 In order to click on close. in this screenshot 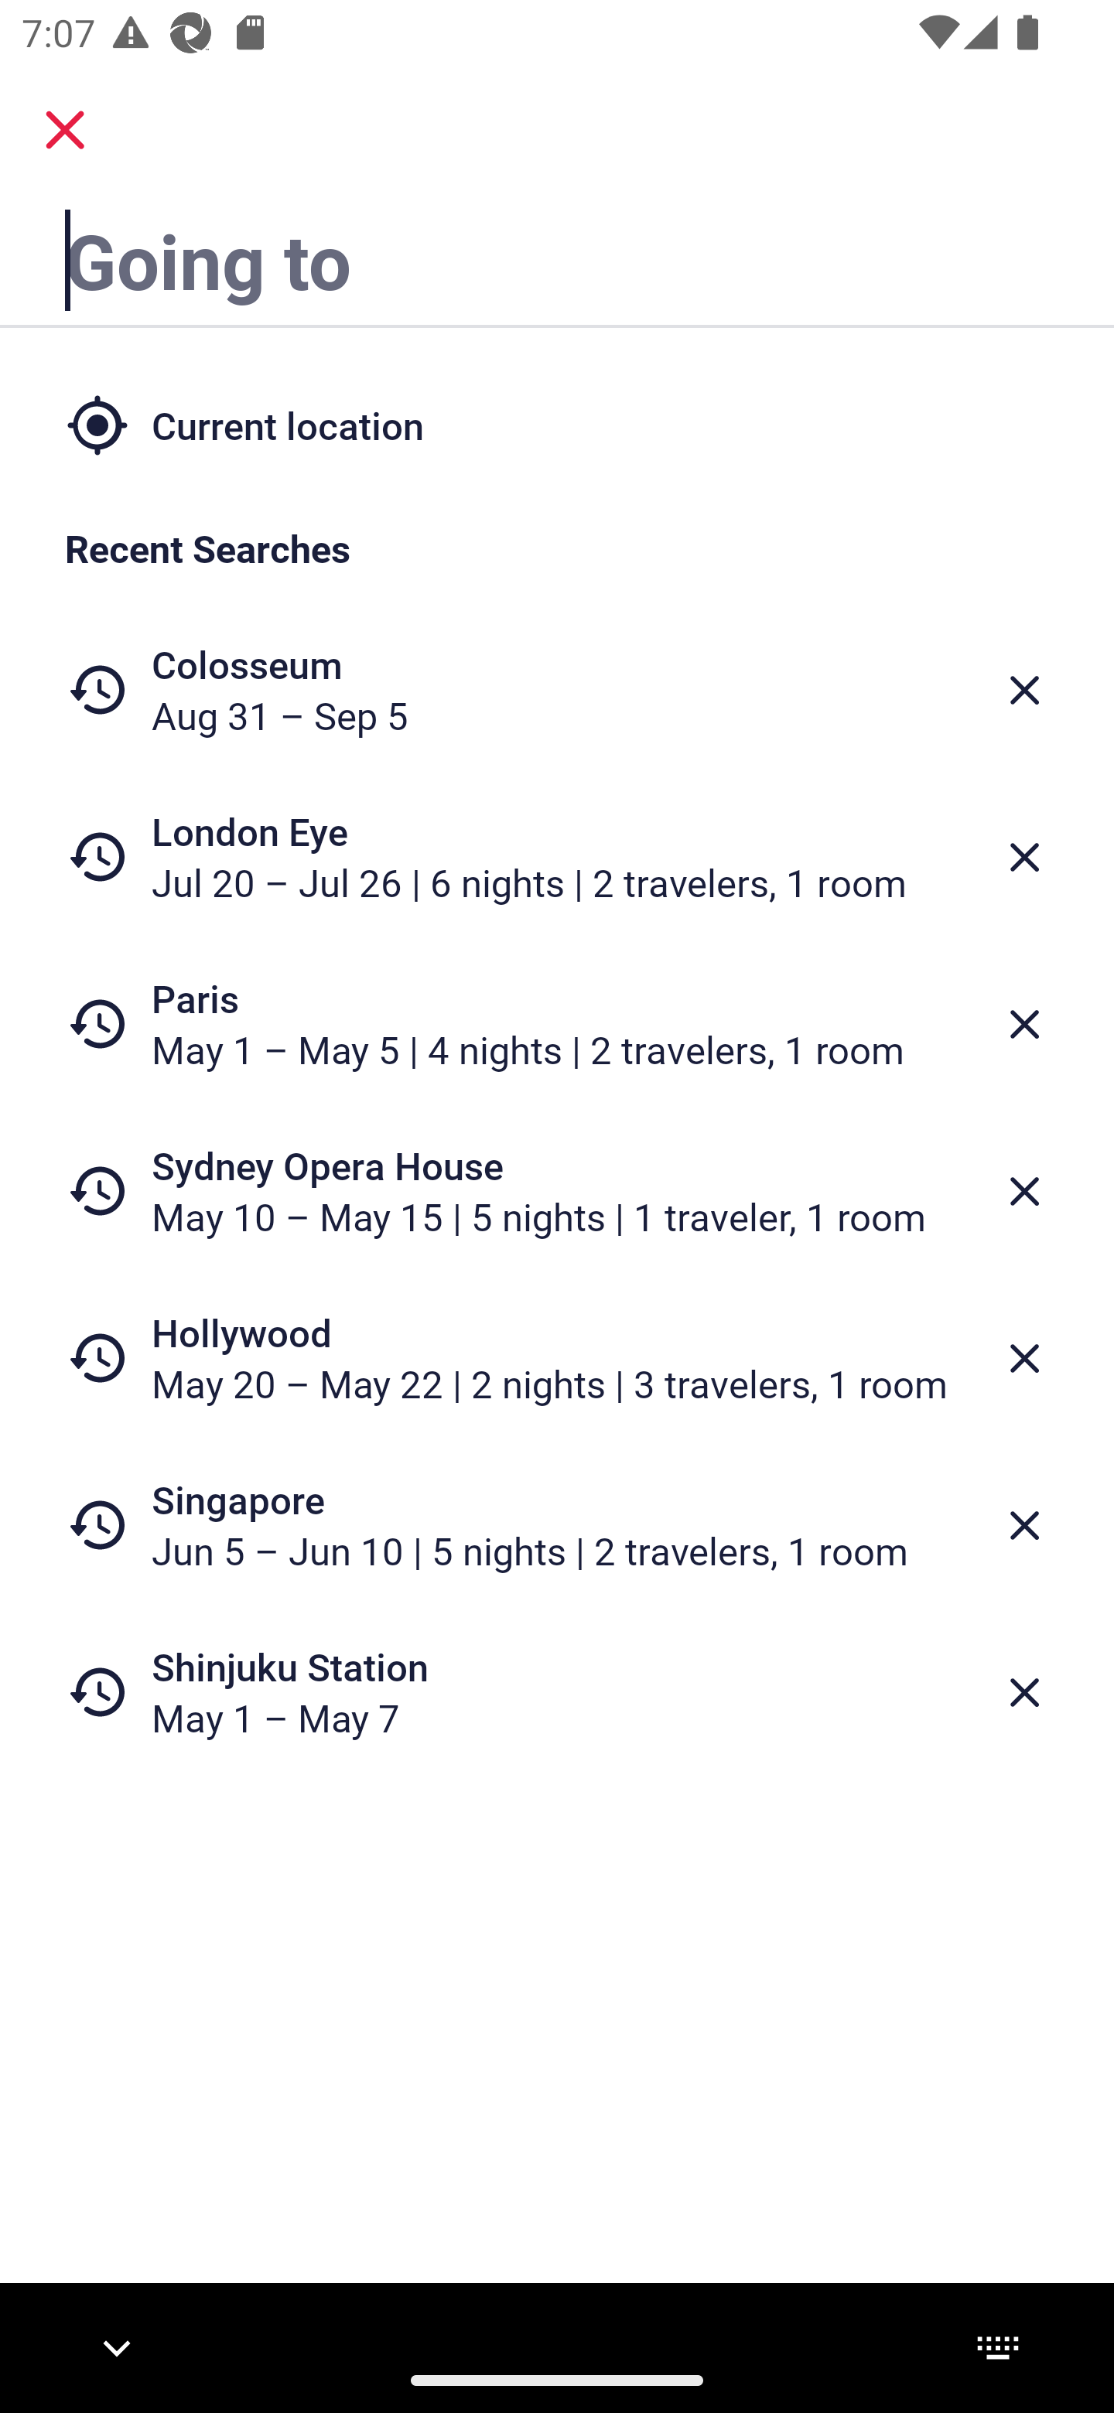, I will do `click(65, 130)`.